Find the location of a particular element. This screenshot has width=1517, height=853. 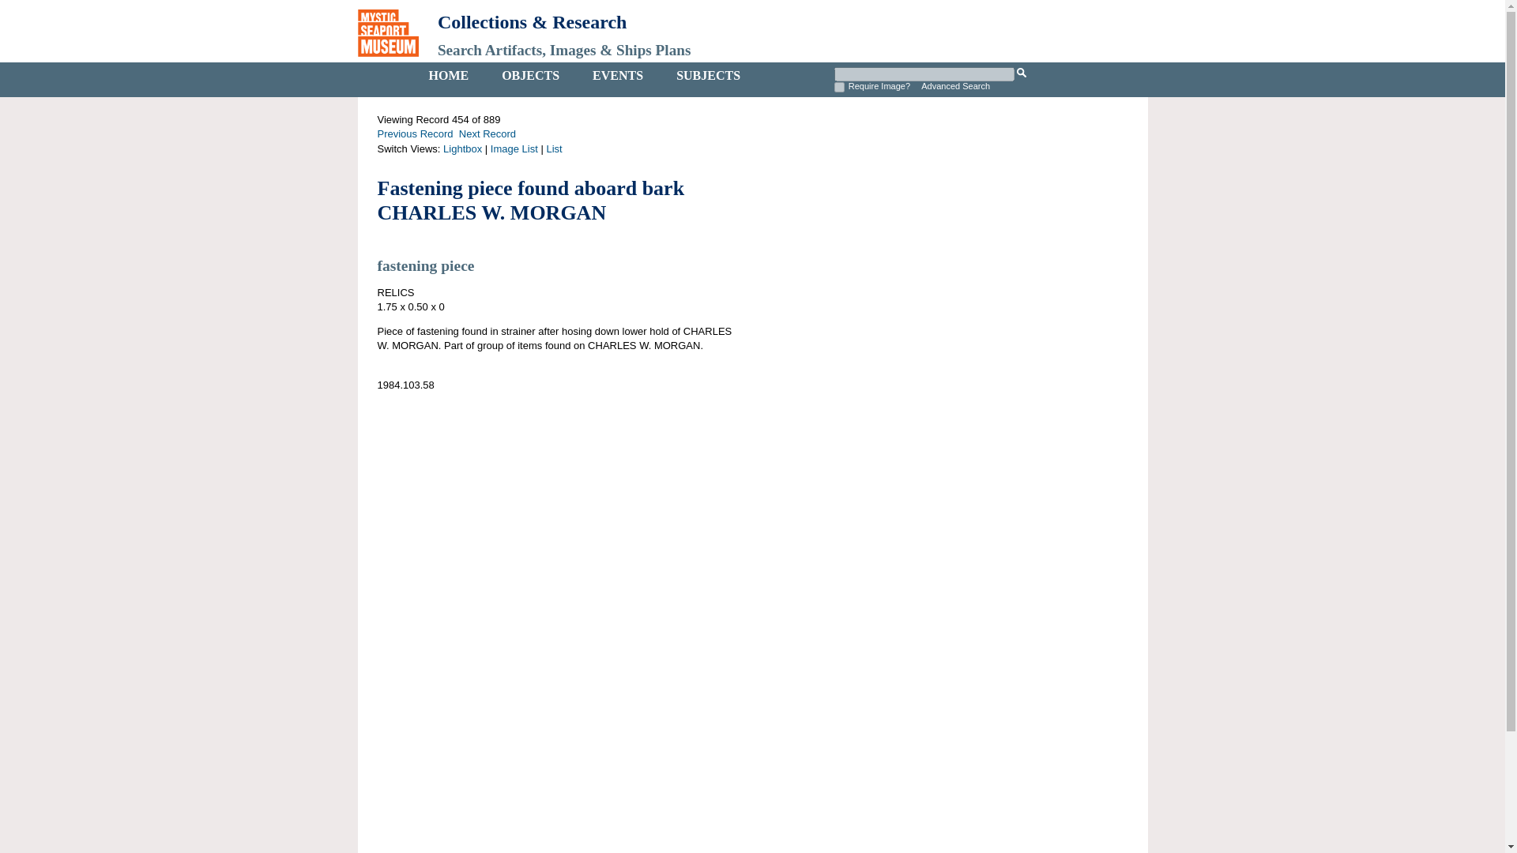

HOME is located at coordinates (449, 76).